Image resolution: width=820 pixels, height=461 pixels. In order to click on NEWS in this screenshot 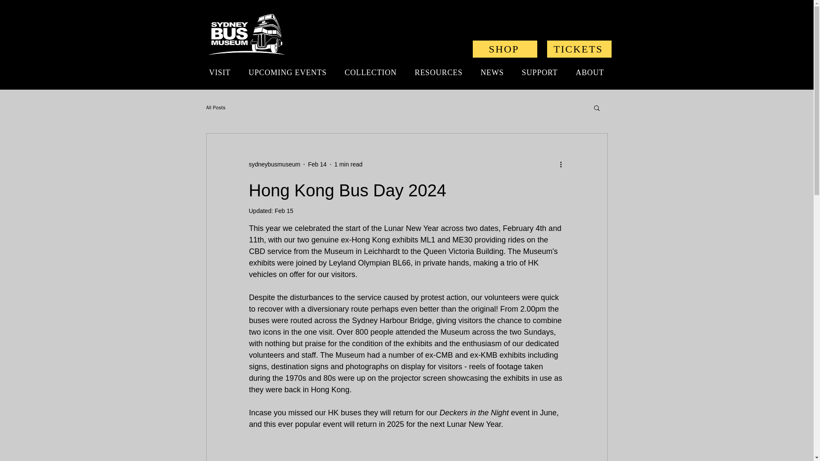, I will do `click(492, 73)`.